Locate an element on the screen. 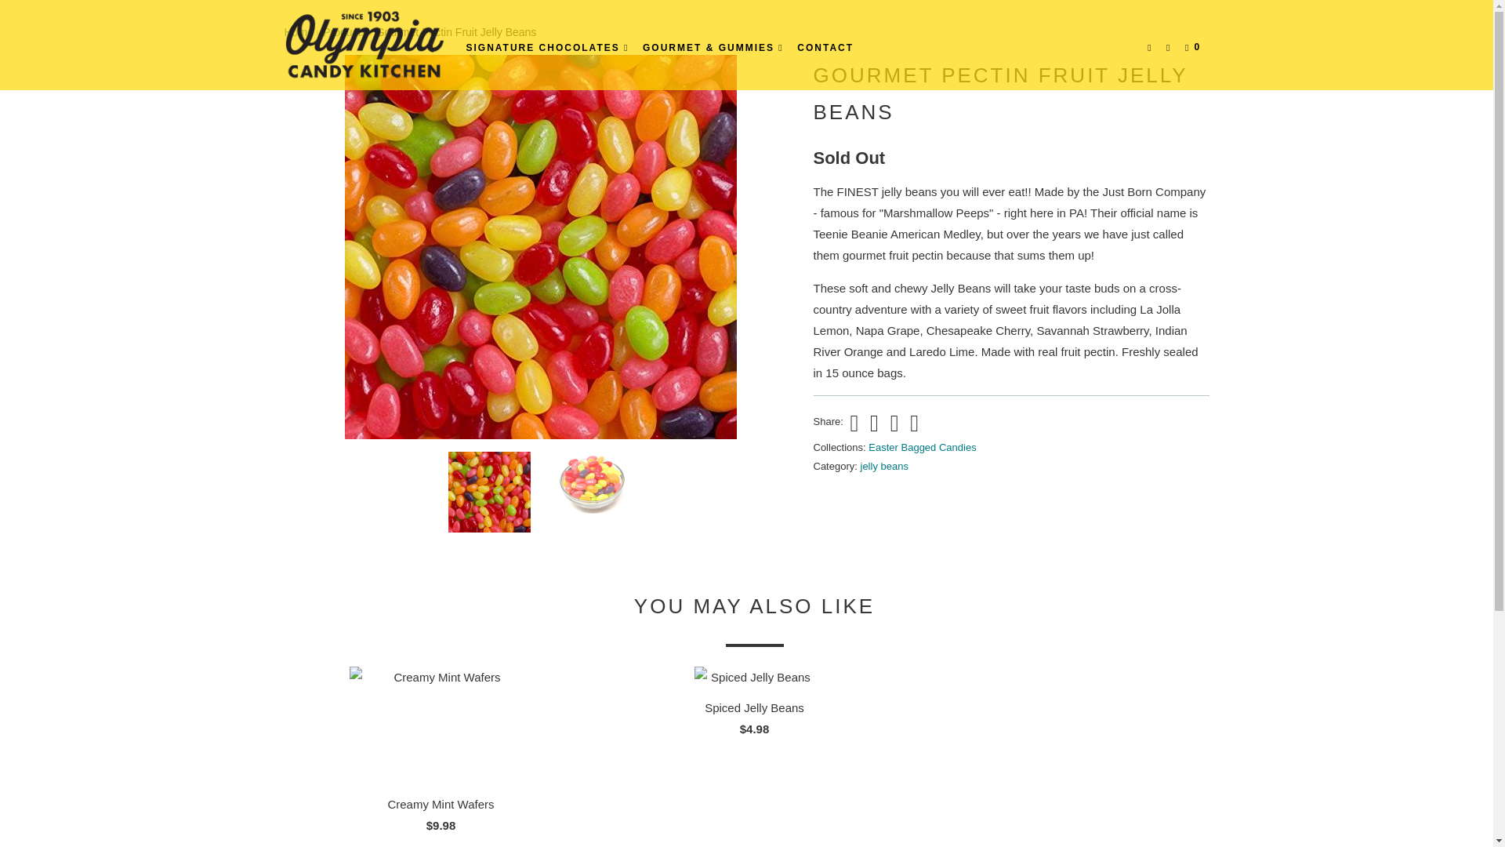 This screenshot has height=847, width=1505. Products tagged jelly beans is located at coordinates (884, 466).